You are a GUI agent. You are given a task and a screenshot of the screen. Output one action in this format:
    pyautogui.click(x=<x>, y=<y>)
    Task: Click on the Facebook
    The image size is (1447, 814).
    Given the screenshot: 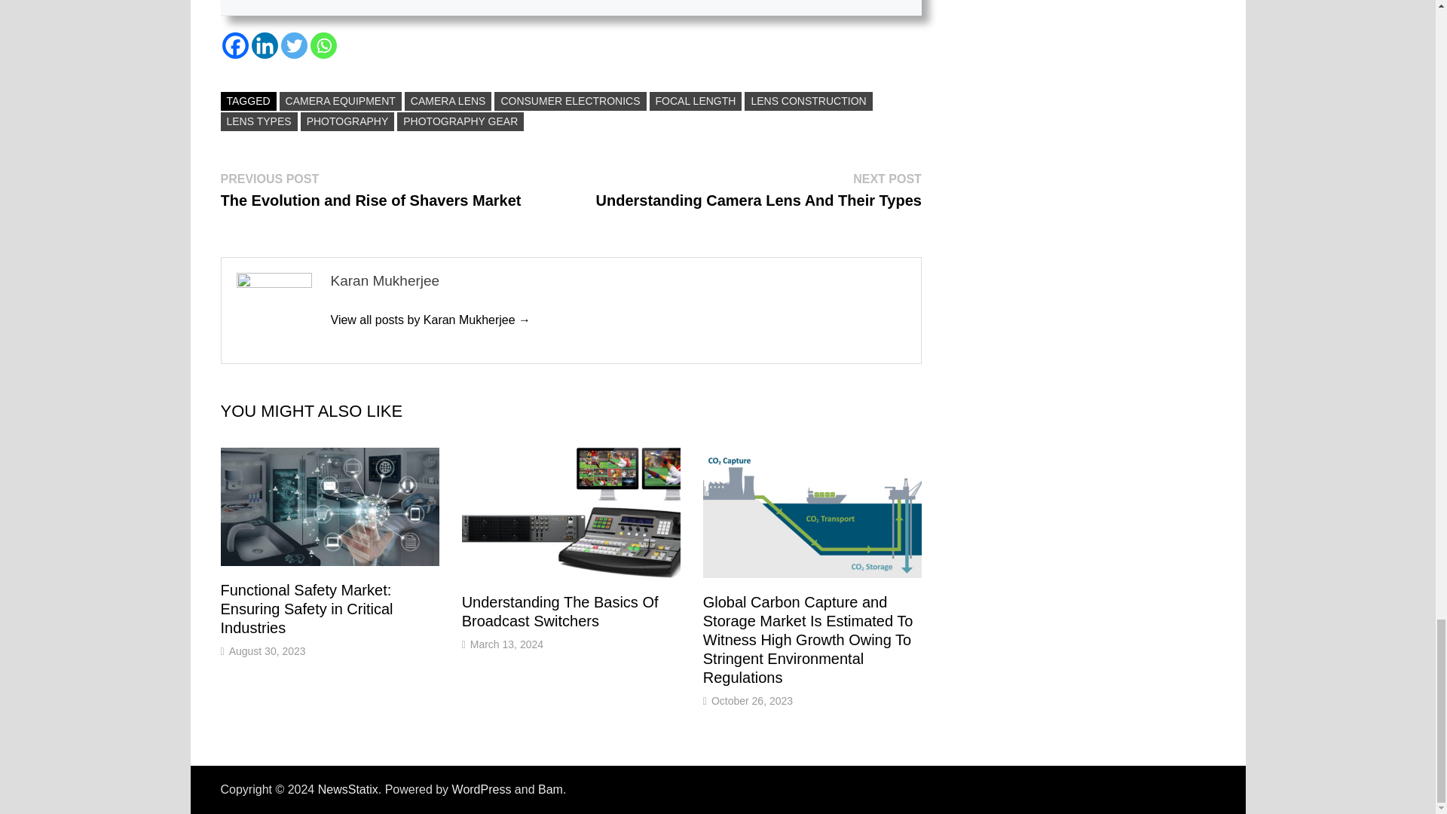 What is the action you would take?
    pyautogui.click(x=234, y=45)
    